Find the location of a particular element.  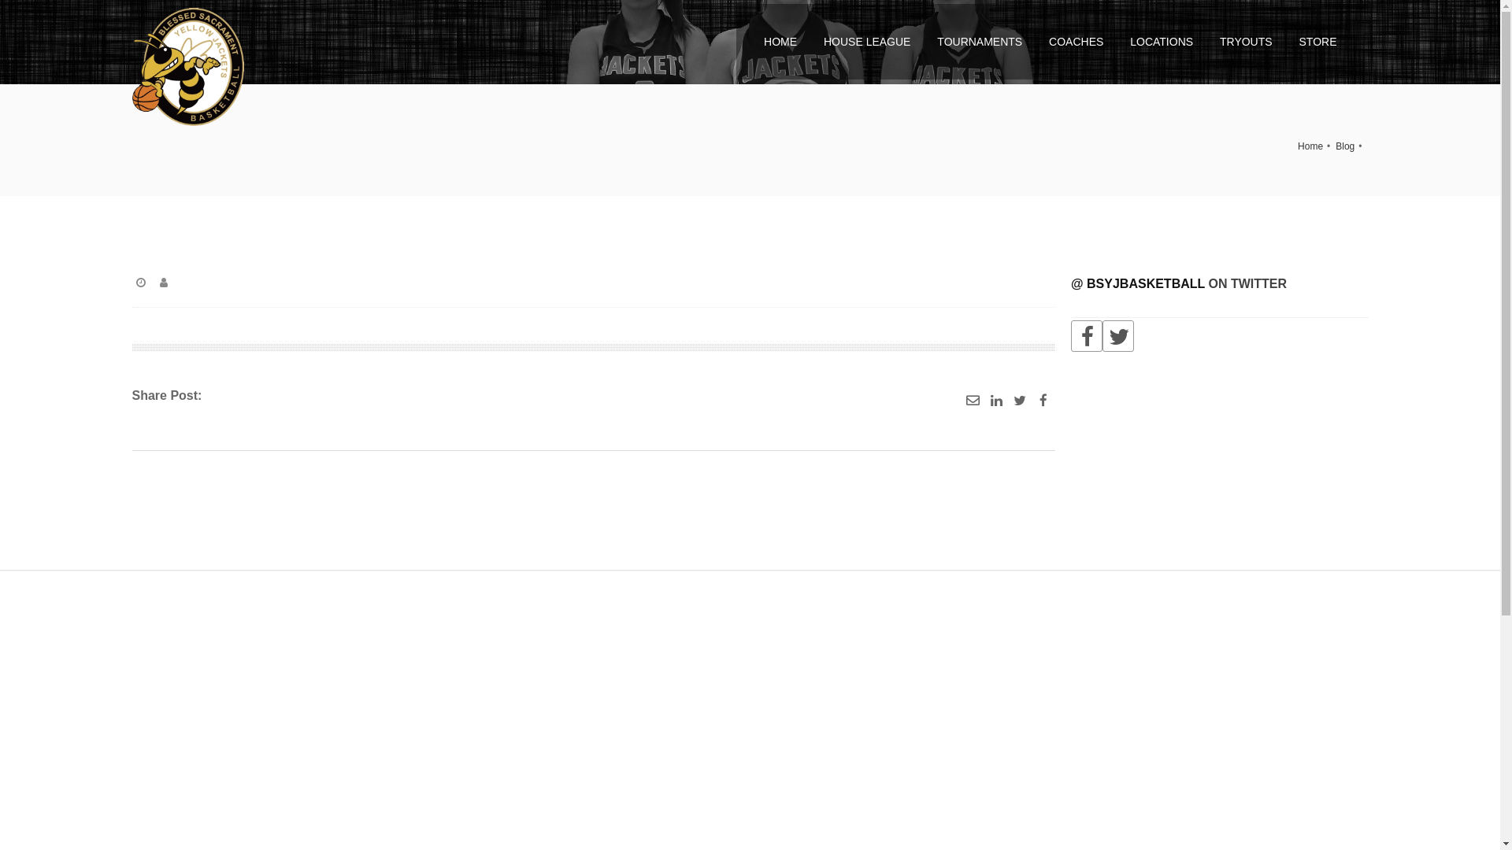

TRYOUTS is located at coordinates (1246, 42).